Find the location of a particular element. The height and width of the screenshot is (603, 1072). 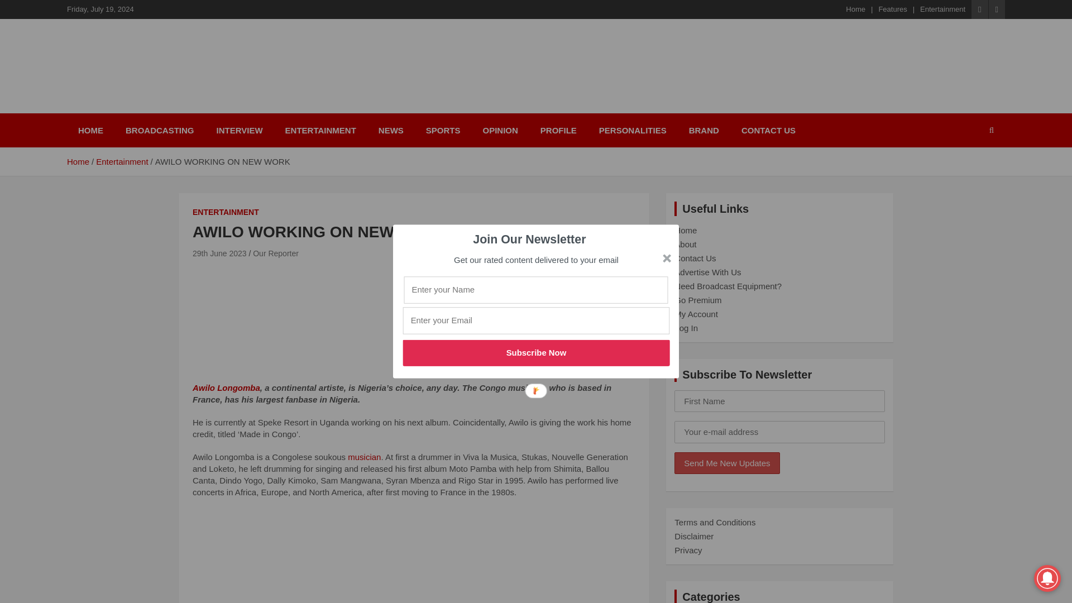

Home is located at coordinates (78, 161).